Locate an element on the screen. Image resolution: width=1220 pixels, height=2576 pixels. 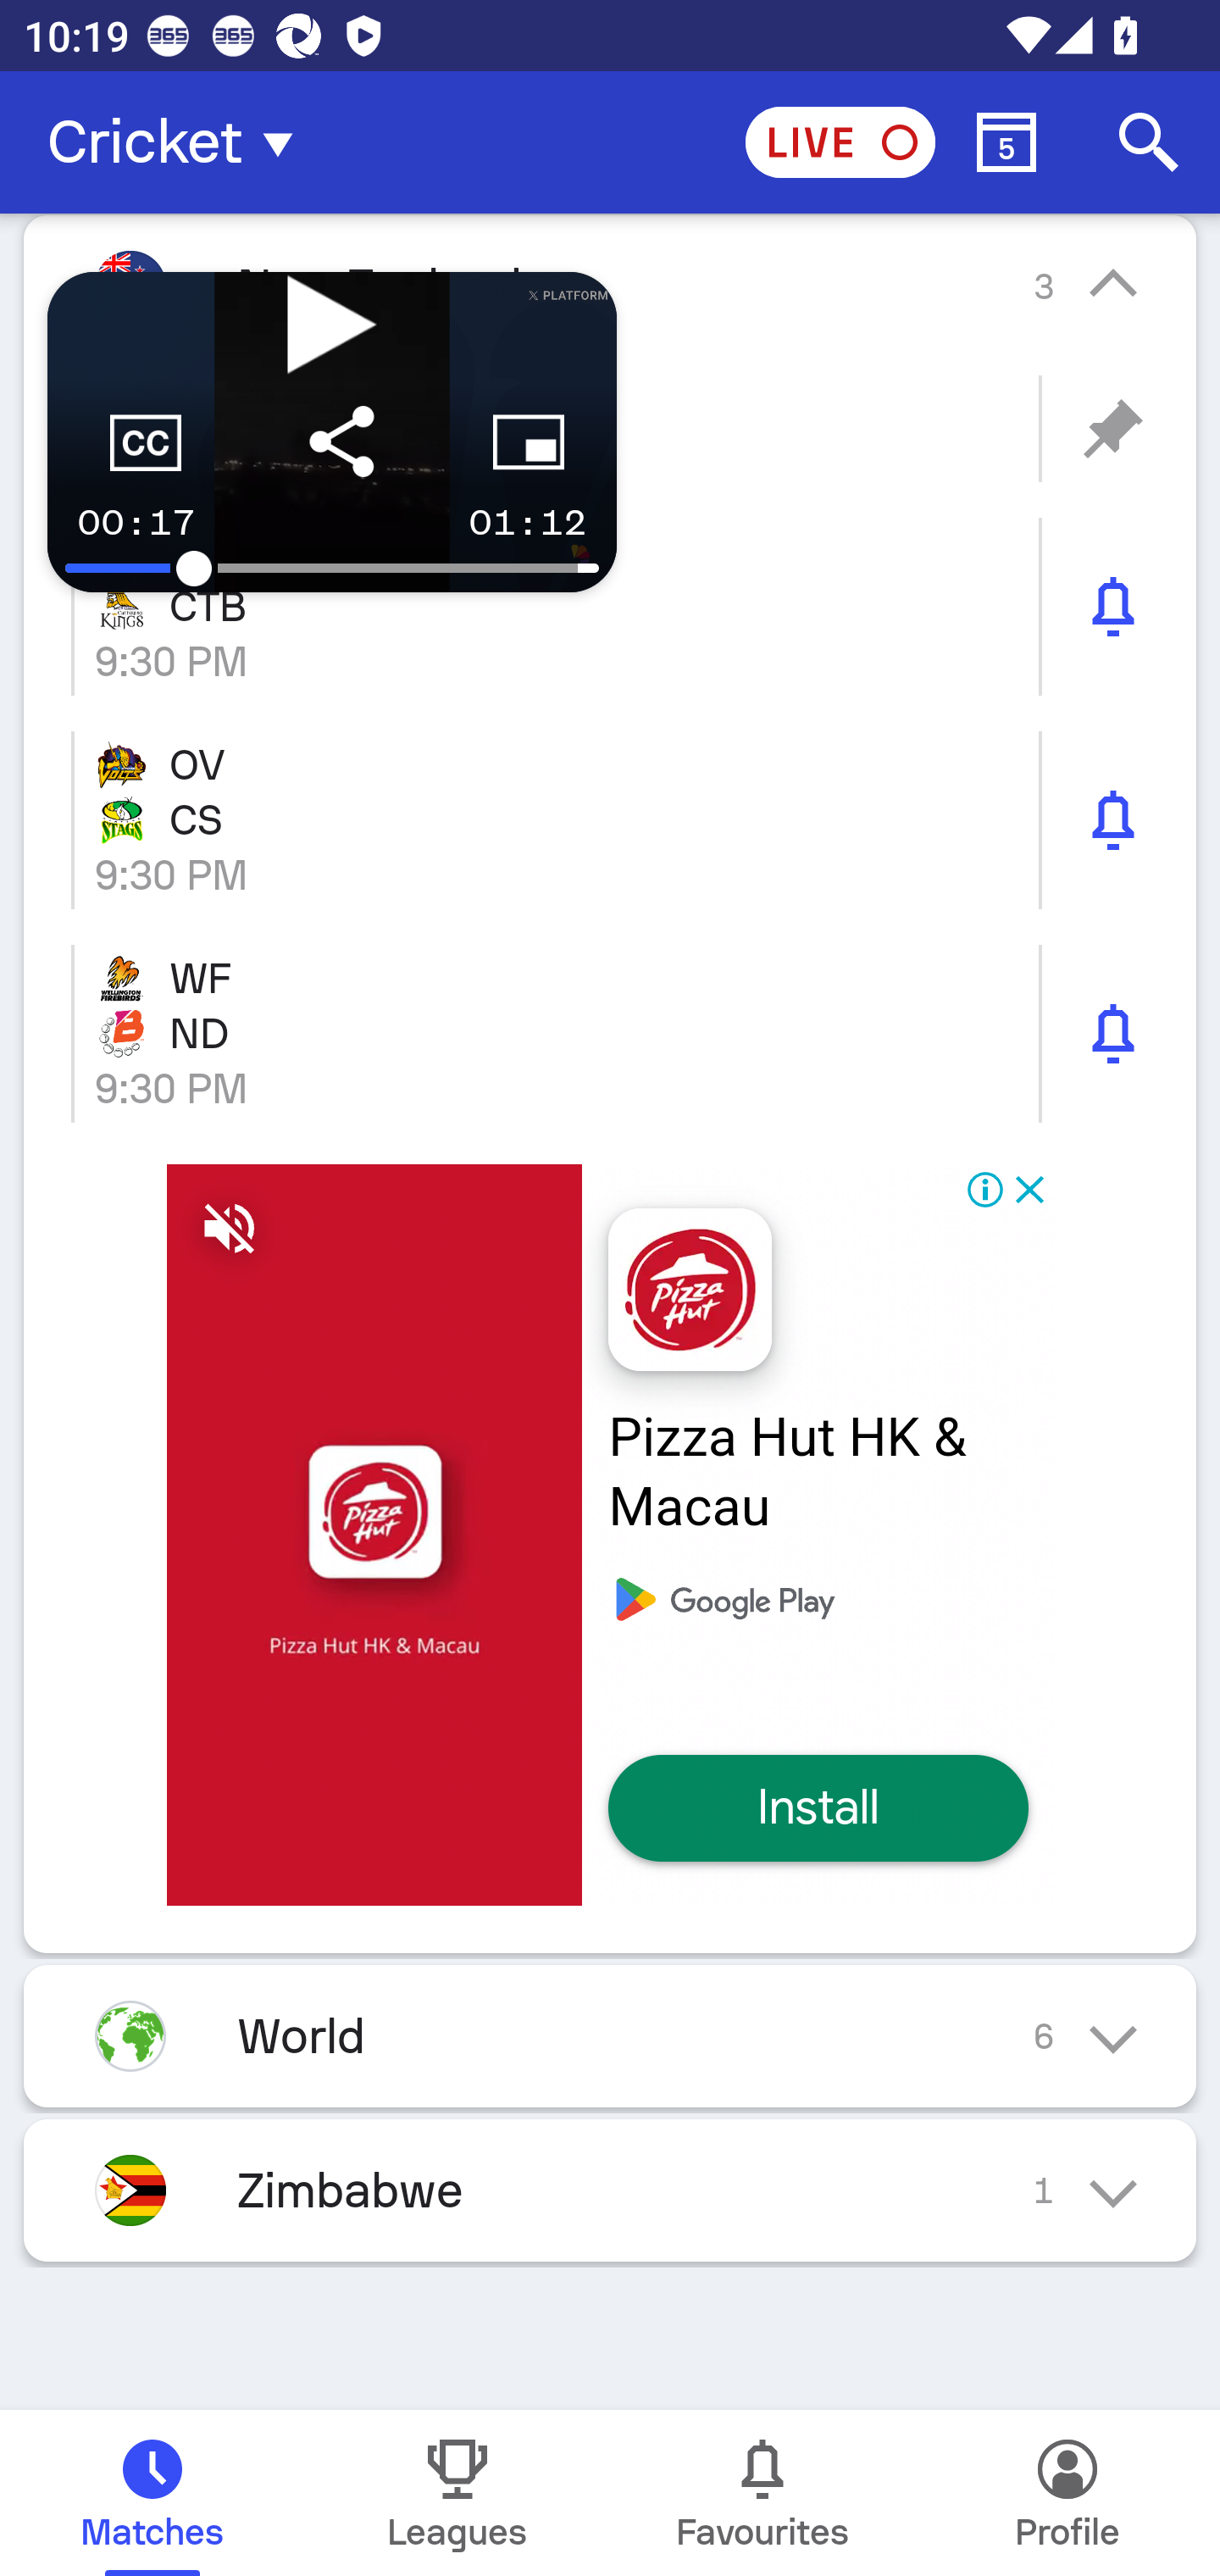
Search is located at coordinates (1149, 142).